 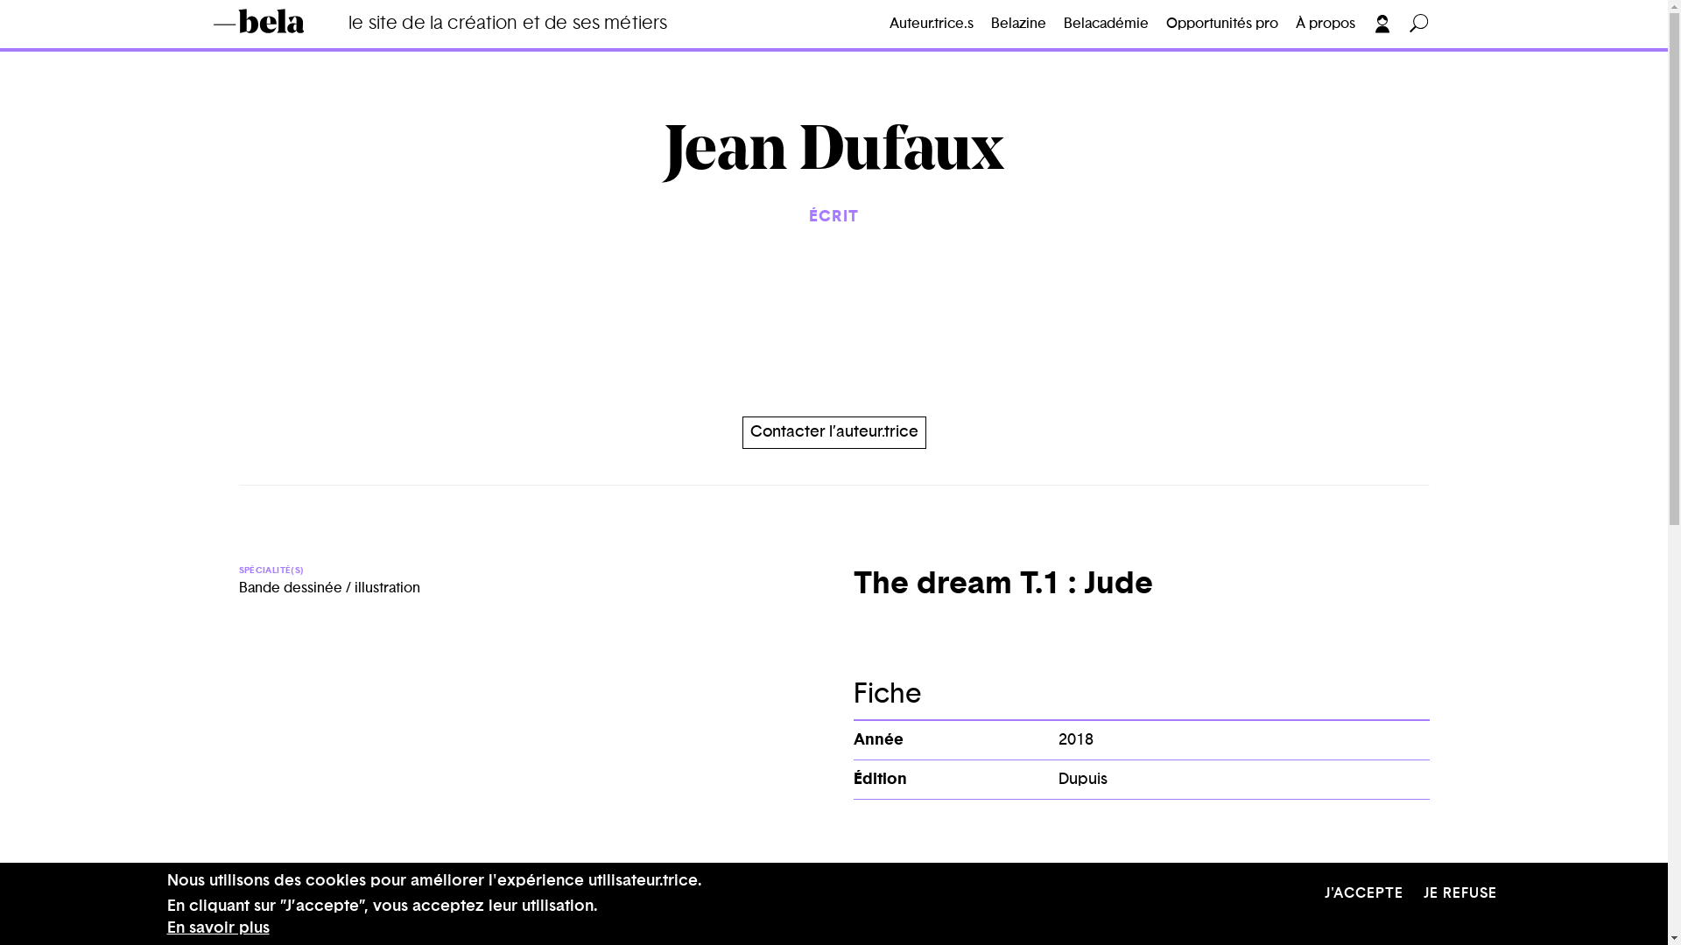 I want to click on Auteur.trice.s, so click(x=932, y=24).